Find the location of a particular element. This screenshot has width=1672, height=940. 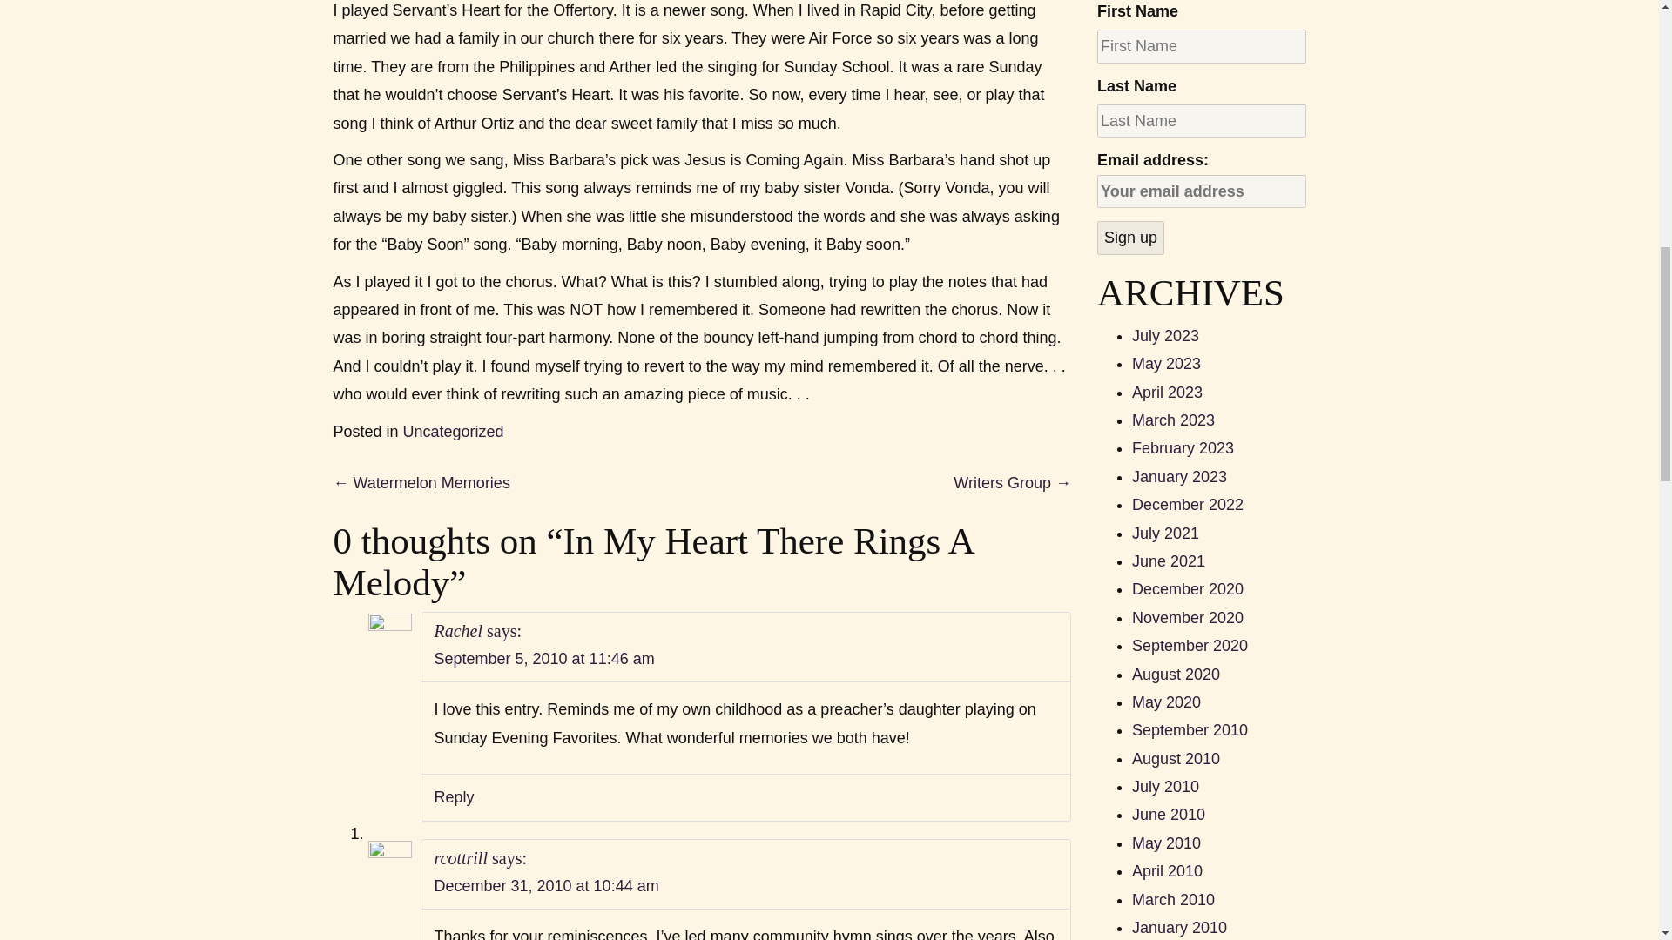

September 2020 is located at coordinates (1190, 646).